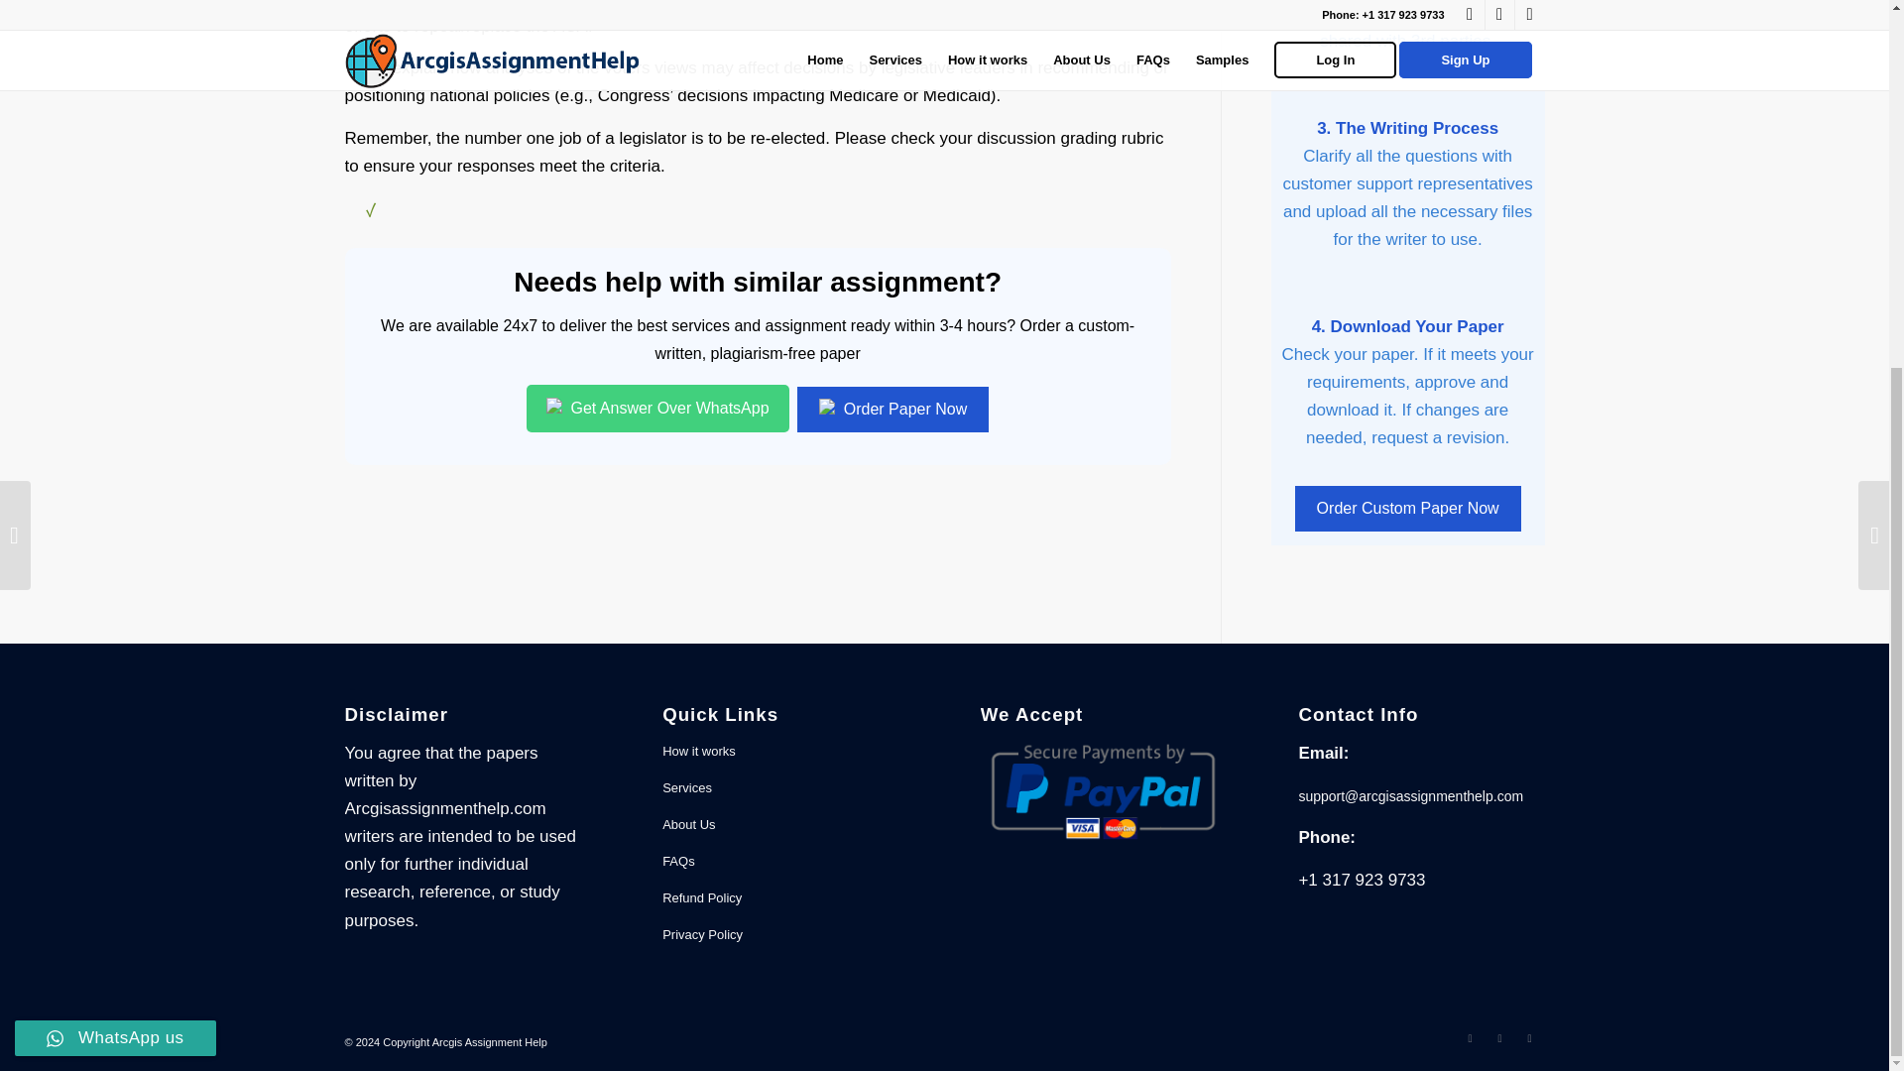 The image size is (1904, 1071). What do you see at coordinates (785, 935) in the screenshot?
I see `Privacy Policy` at bounding box center [785, 935].